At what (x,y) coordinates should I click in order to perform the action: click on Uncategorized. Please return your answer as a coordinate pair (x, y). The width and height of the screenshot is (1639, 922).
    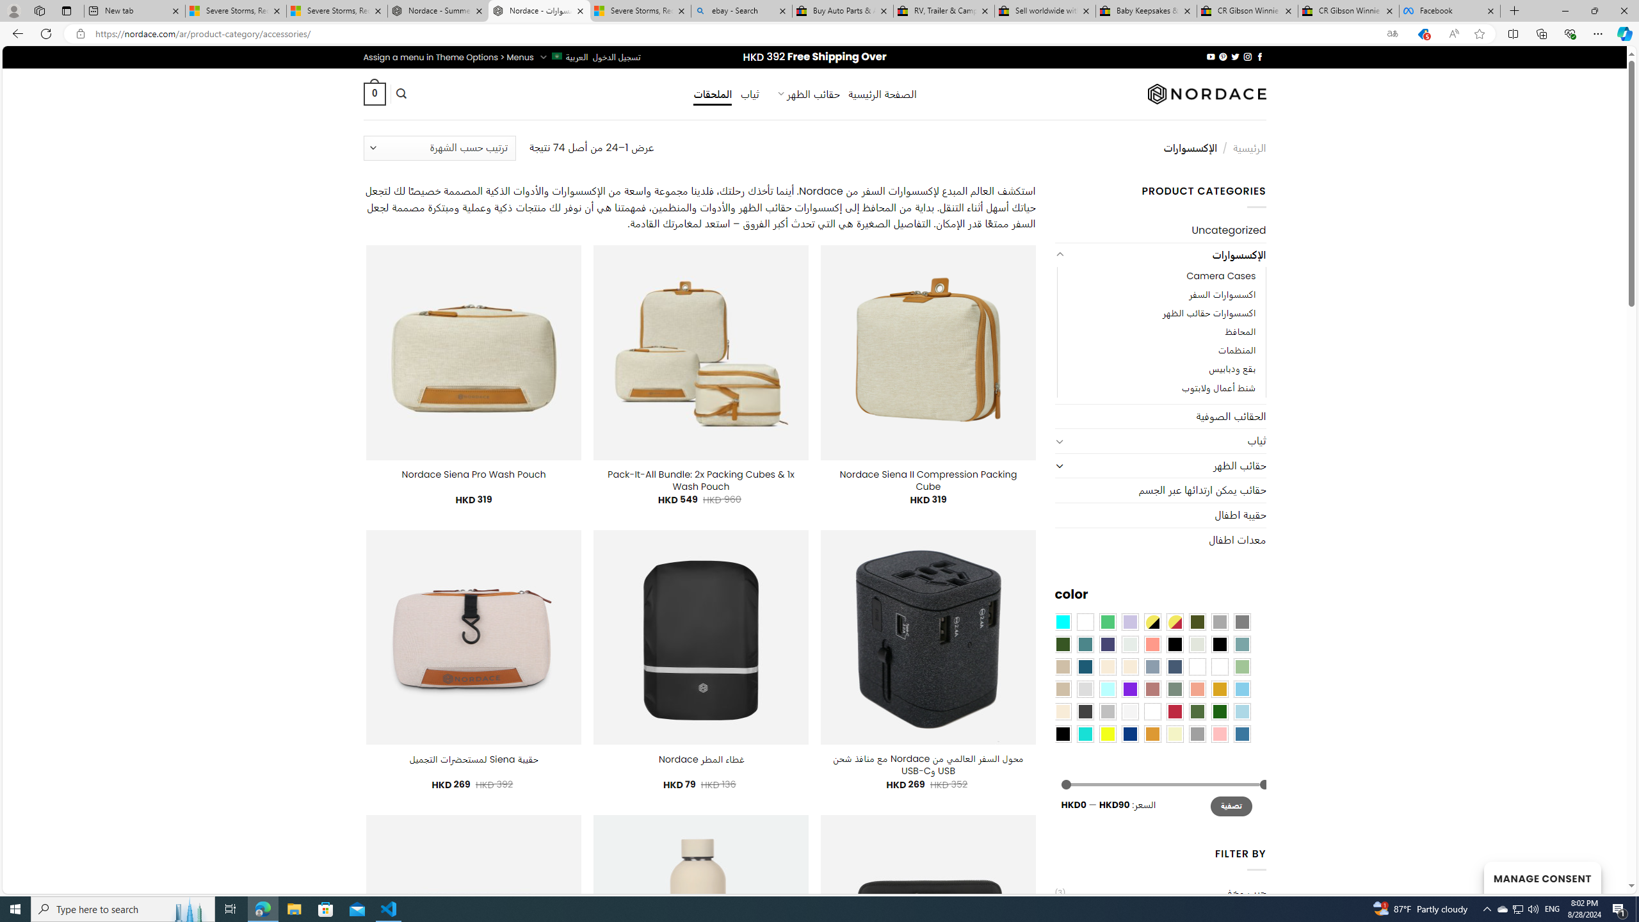
    Looking at the image, I should click on (1160, 230).